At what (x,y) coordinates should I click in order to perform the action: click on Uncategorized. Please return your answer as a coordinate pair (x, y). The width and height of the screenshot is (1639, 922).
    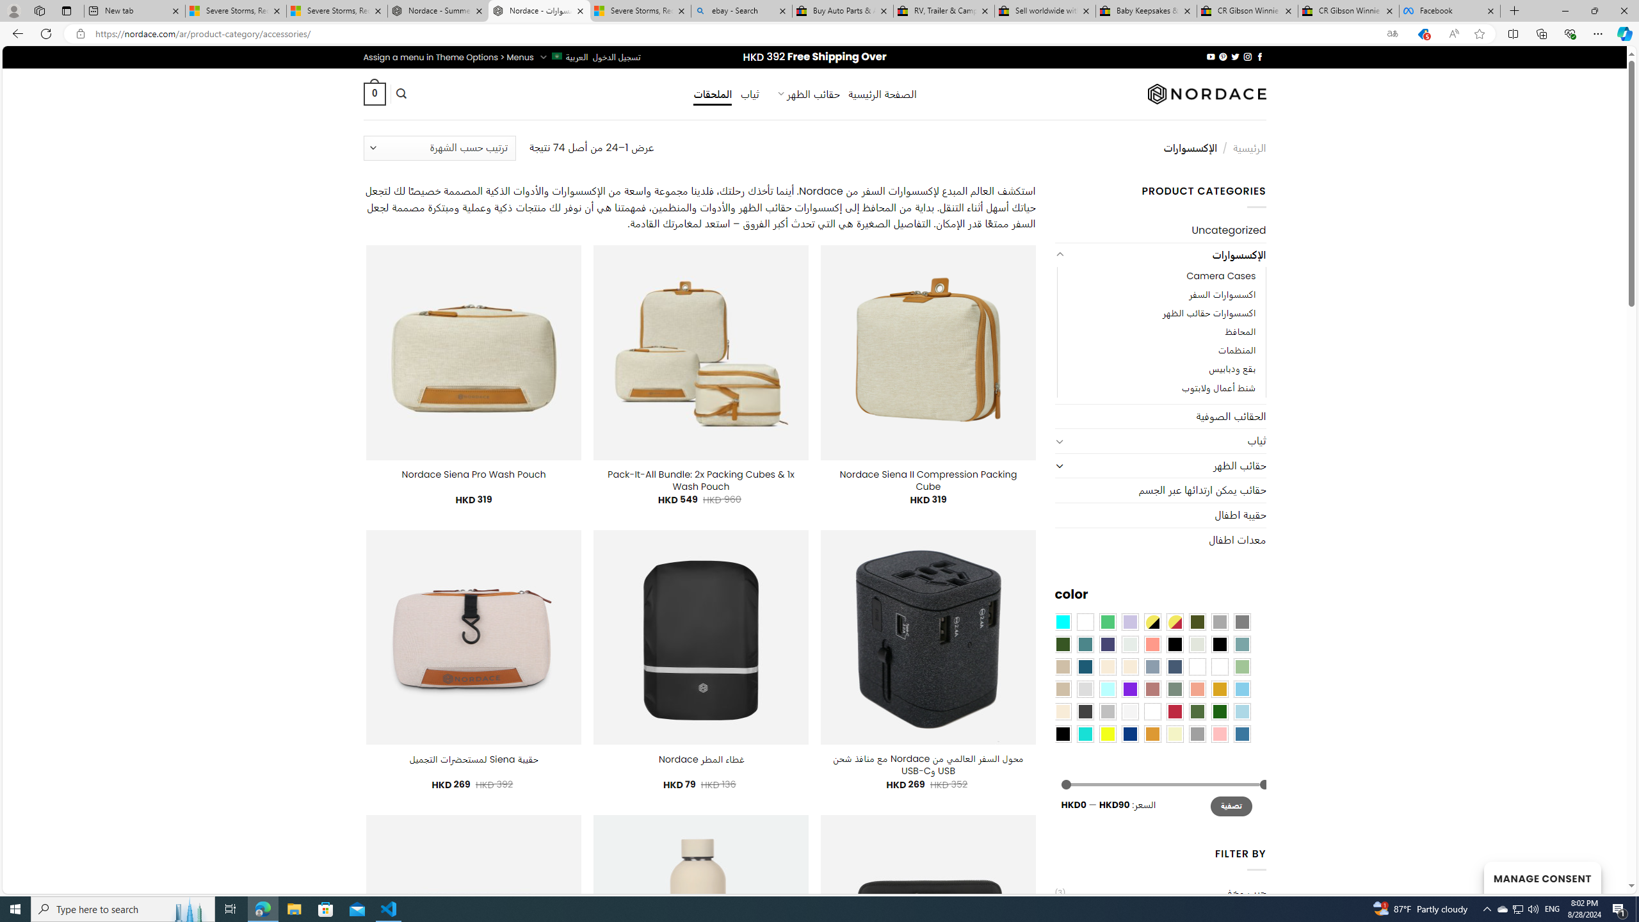
    Looking at the image, I should click on (1160, 230).